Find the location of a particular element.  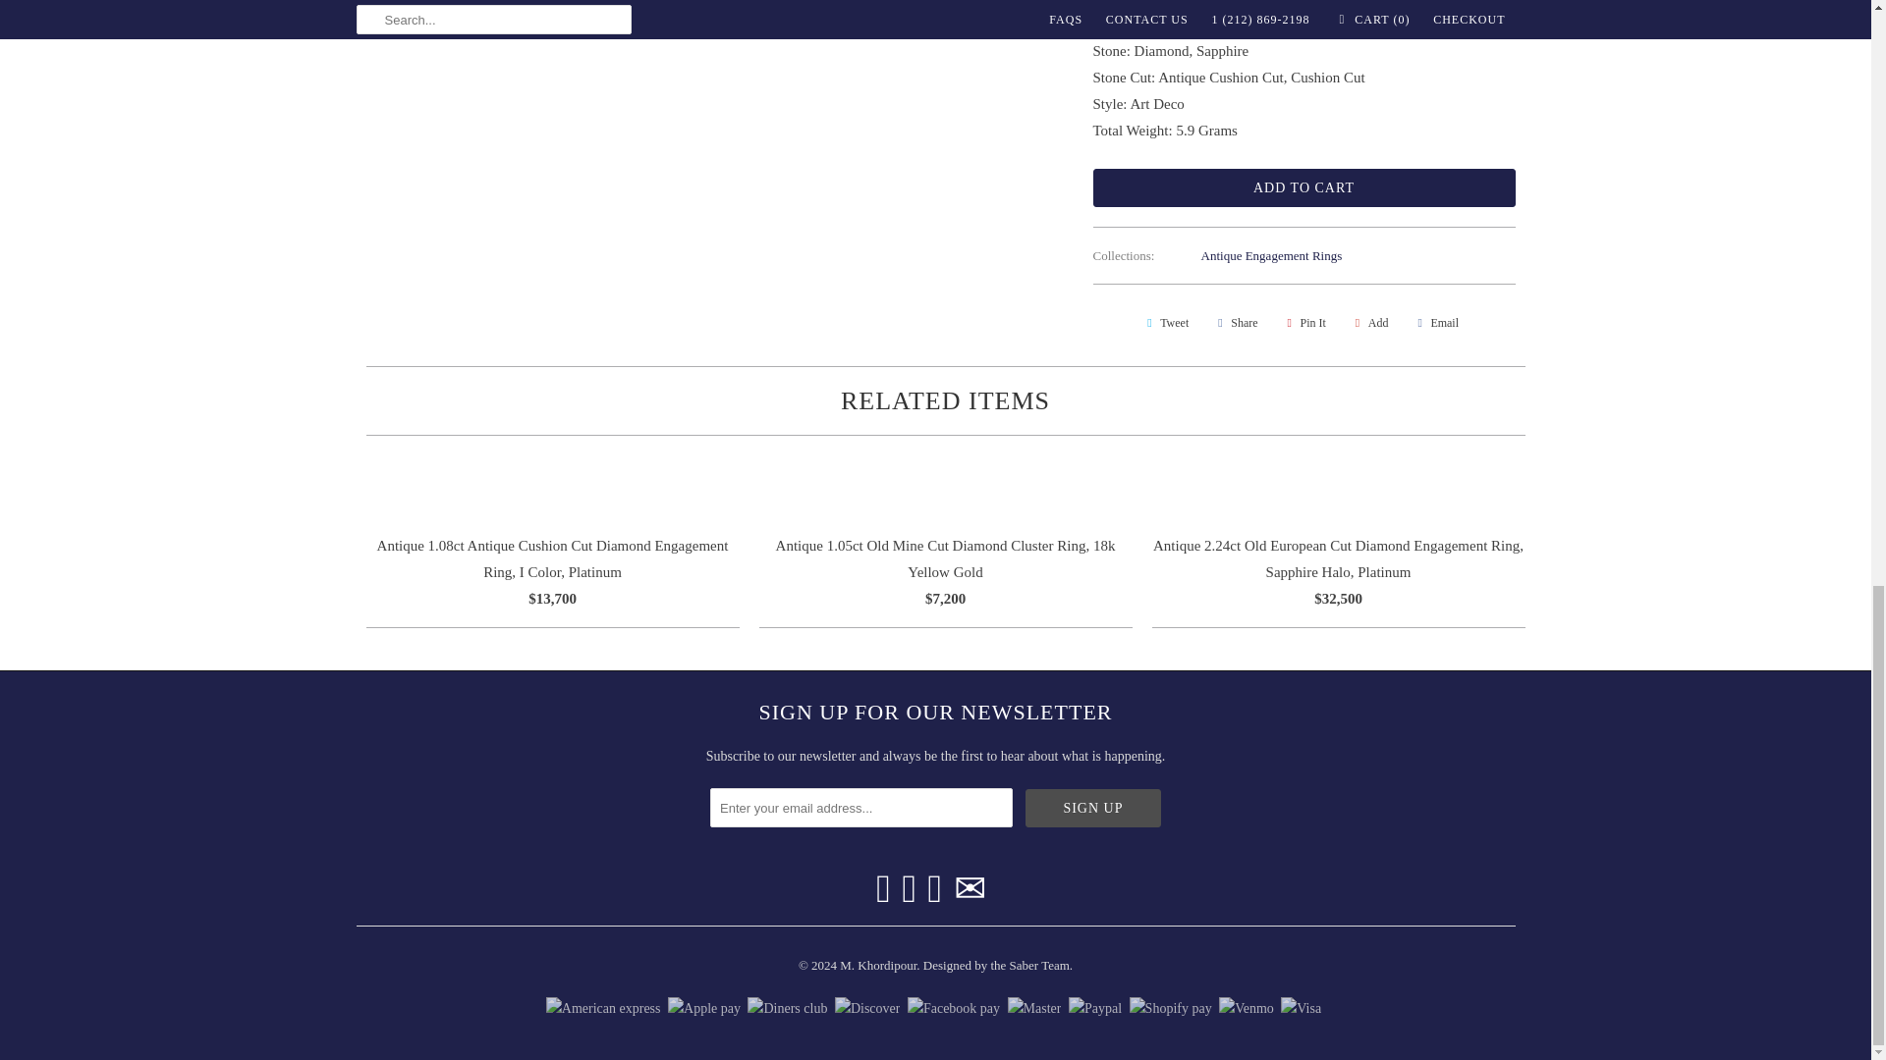

Sign Up is located at coordinates (1093, 808).